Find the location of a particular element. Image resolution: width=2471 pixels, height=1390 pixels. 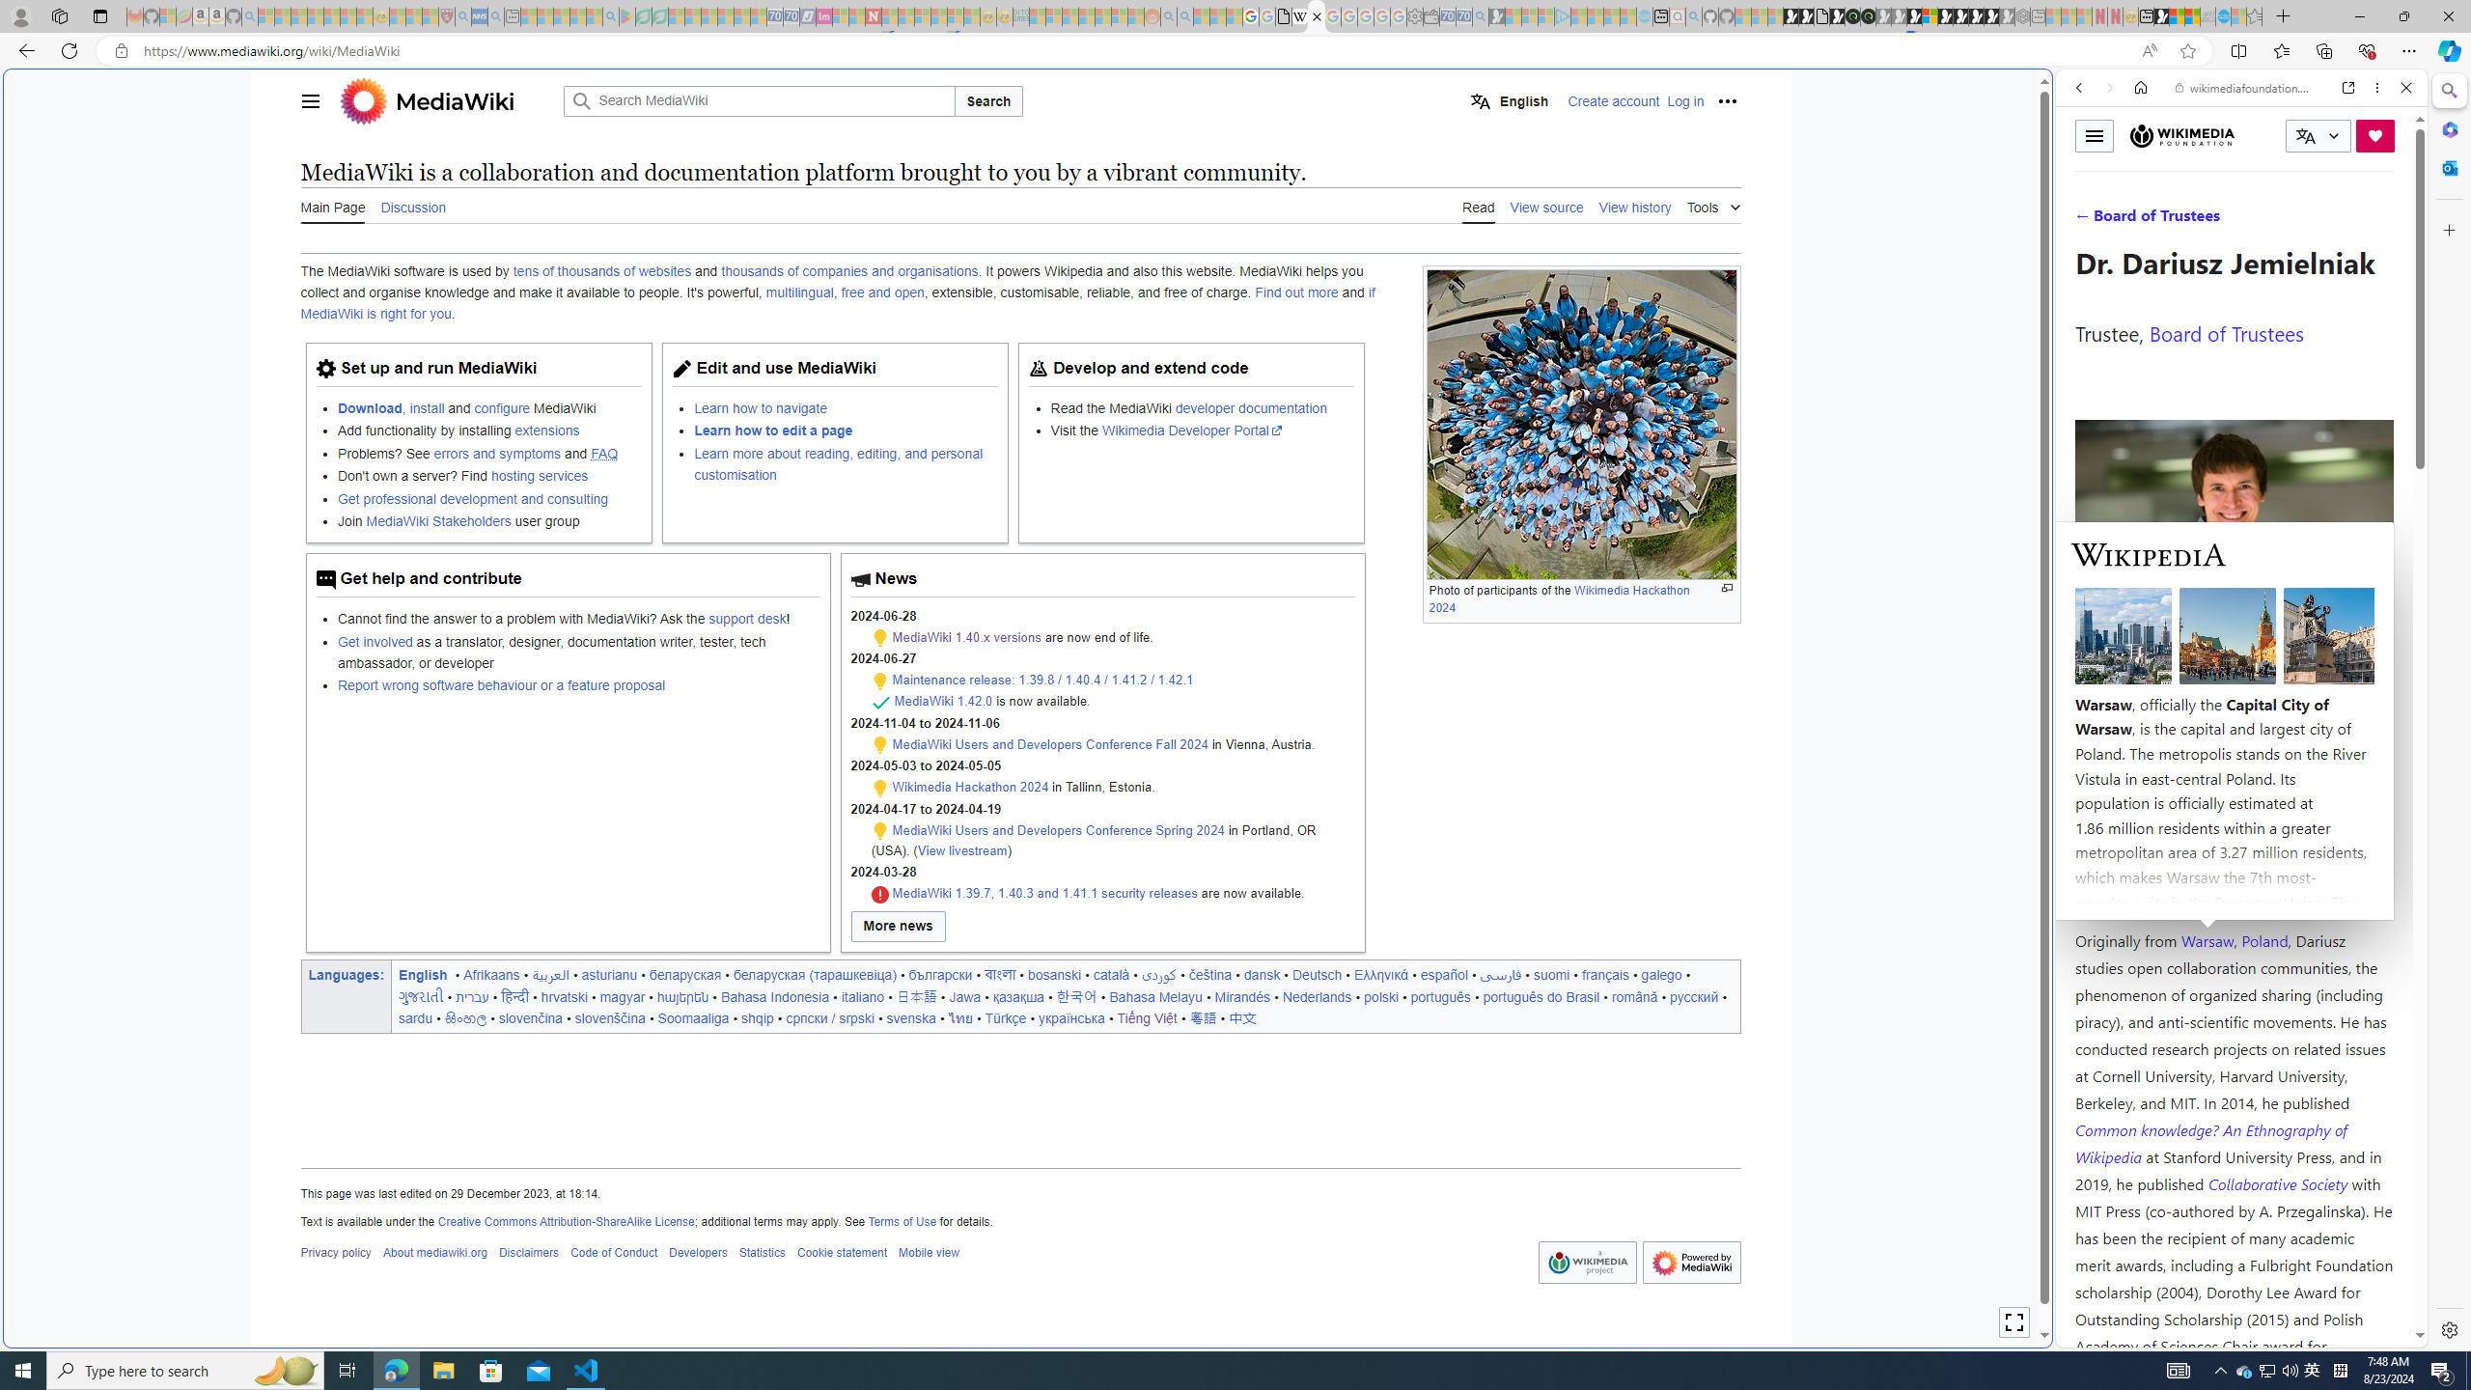

Address and search bar is located at coordinates (1137, 51).